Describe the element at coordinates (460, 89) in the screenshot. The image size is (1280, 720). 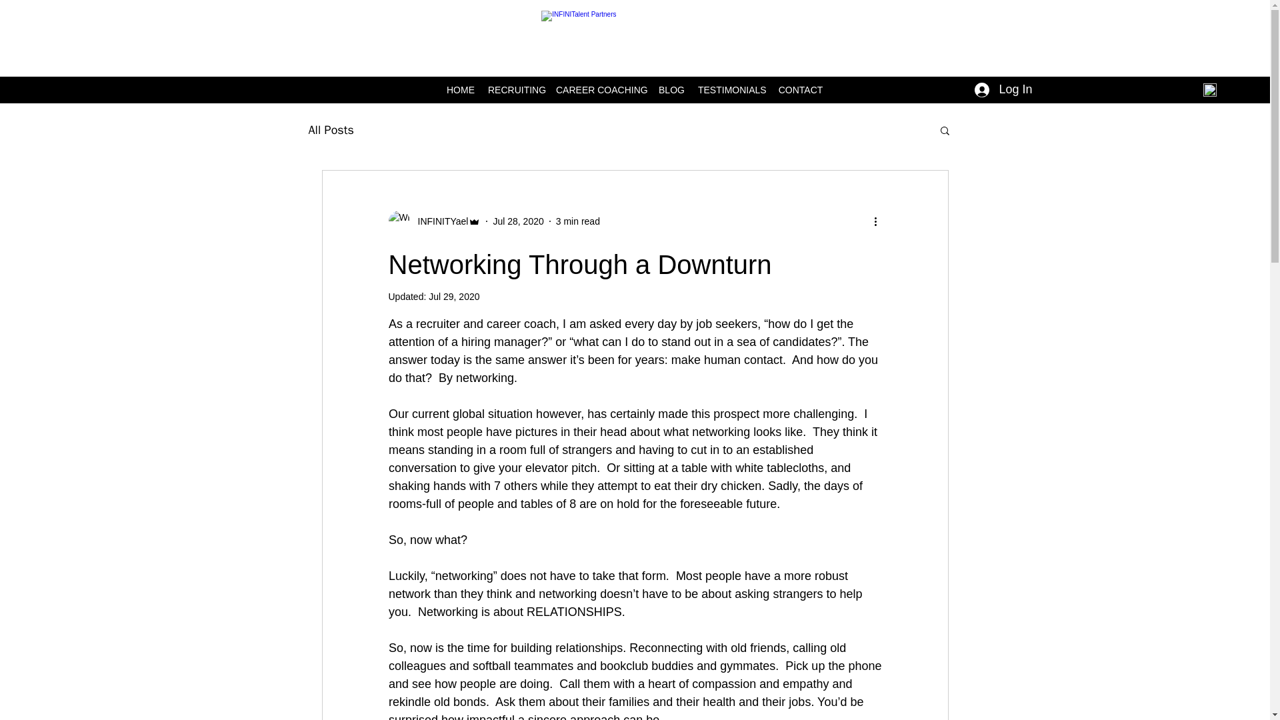
I see `HOME` at that location.